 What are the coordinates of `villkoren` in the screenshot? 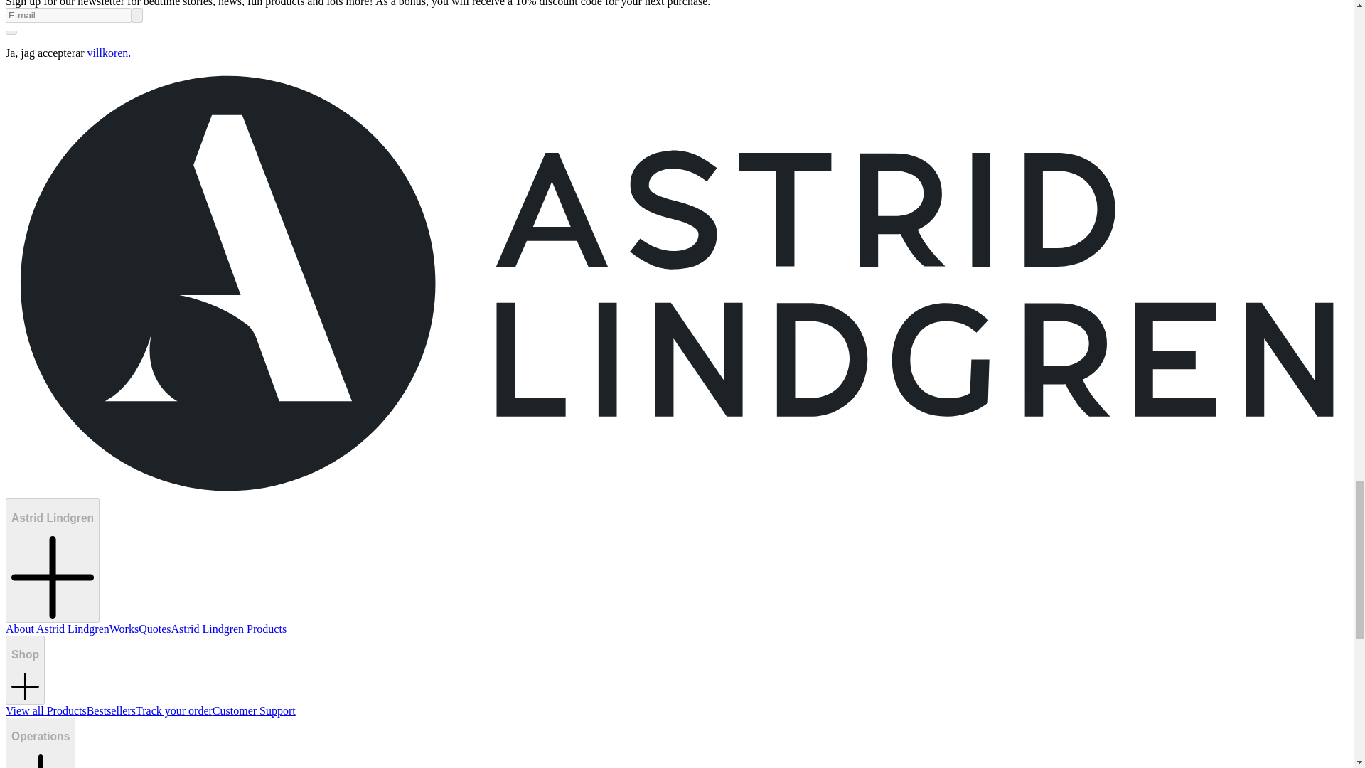 It's located at (107, 53).